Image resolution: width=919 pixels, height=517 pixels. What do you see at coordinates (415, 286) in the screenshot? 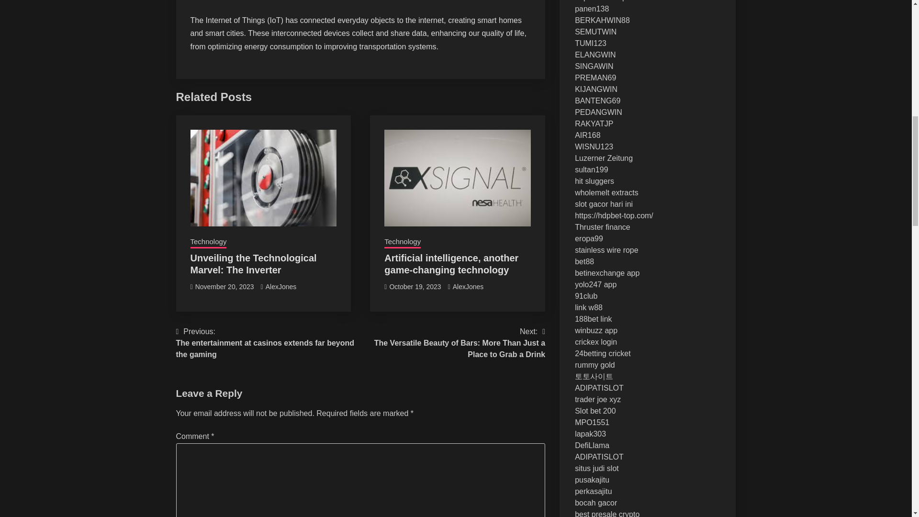
I see `October 19, 2023` at bounding box center [415, 286].